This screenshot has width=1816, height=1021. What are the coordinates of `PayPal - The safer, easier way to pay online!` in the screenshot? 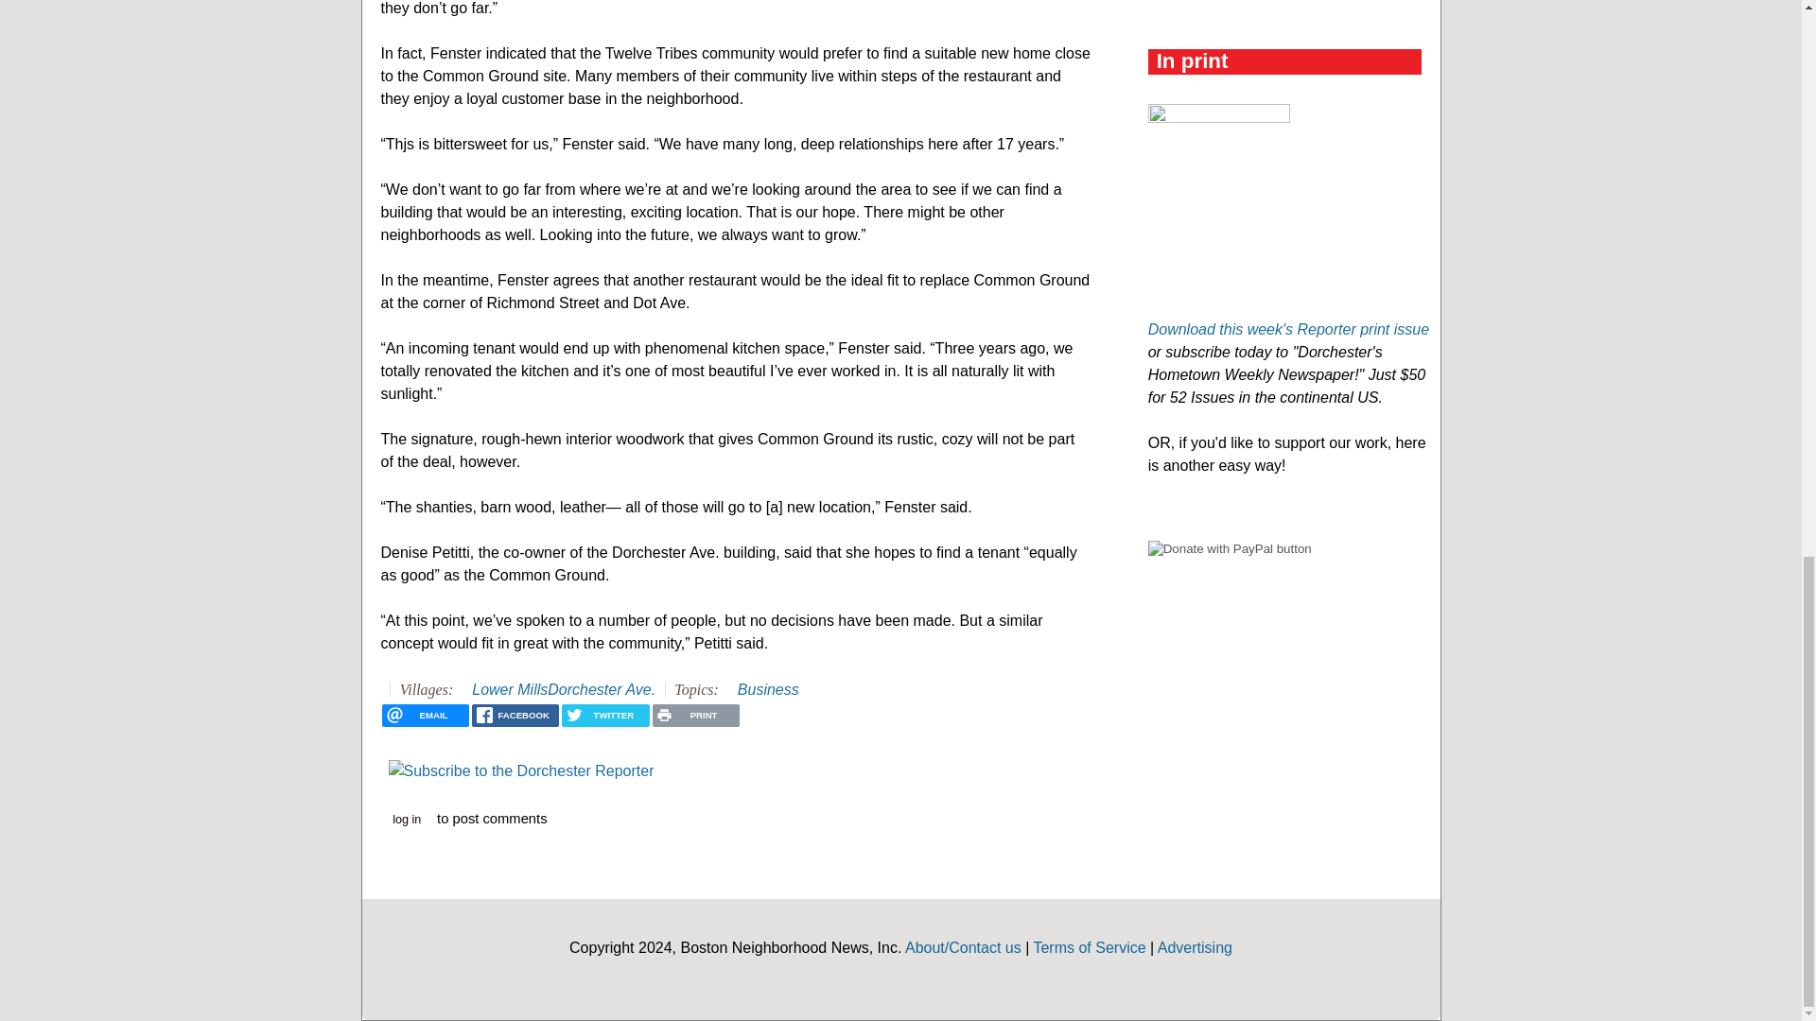 It's located at (1230, 548).